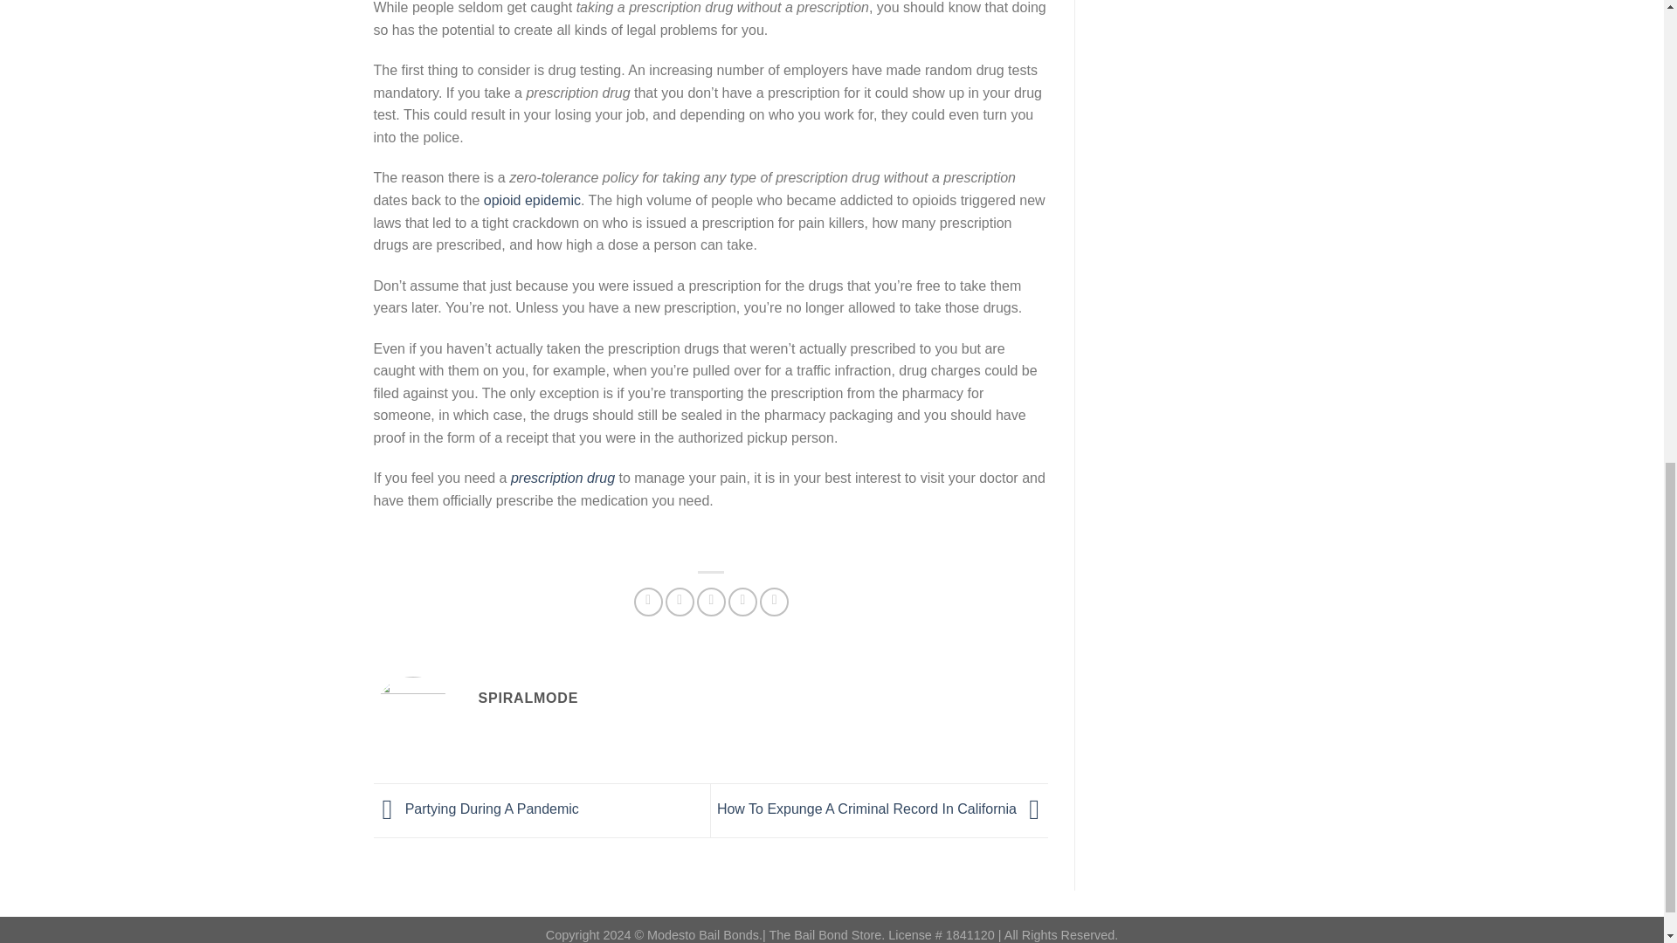 Image resolution: width=1677 pixels, height=943 pixels. What do you see at coordinates (476, 809) in the screenshot?
I see `Partying During A Pandemic` at bounding box center [476, 809].